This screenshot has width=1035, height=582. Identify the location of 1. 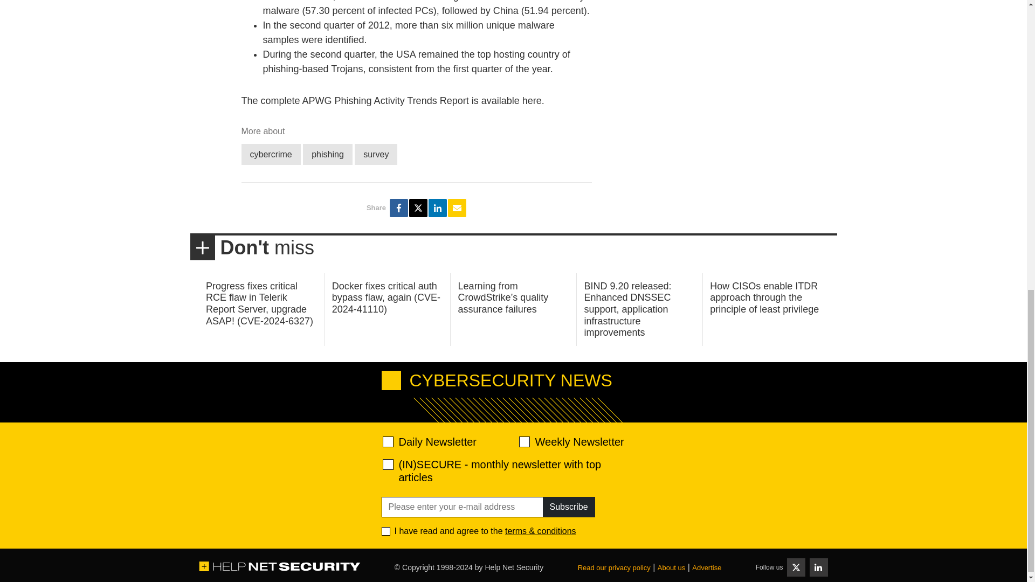
(386, 531).